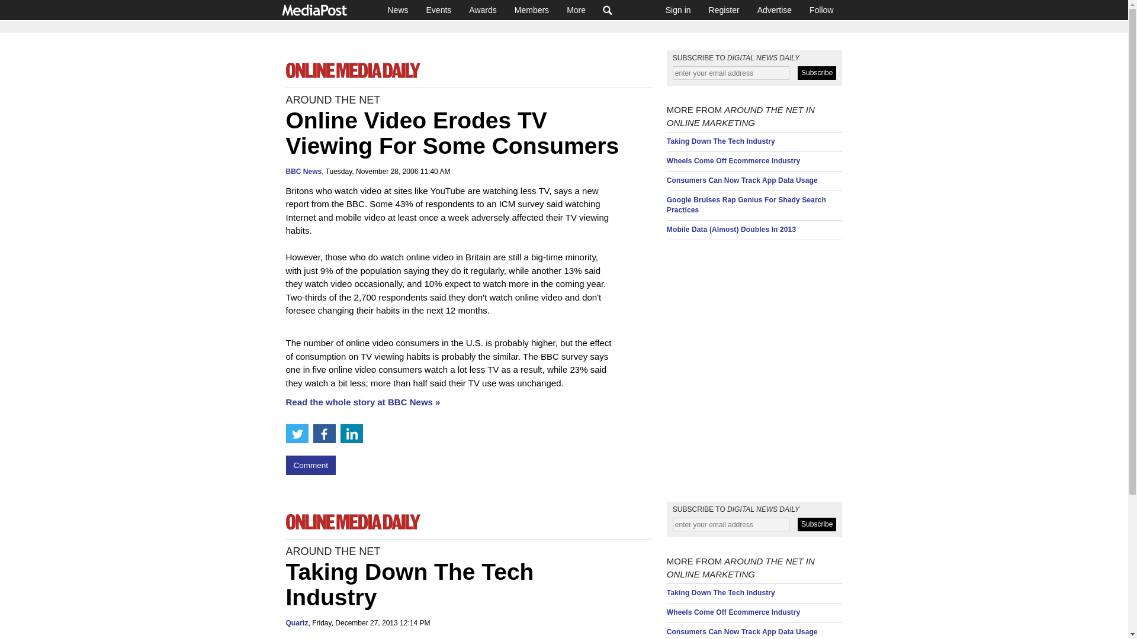 The width and height of the screenshot is (1137, 639). What do you see at coordinates (817, 73) in the screenshot?
I see `Subscribe` at bounding box center [817, 73].